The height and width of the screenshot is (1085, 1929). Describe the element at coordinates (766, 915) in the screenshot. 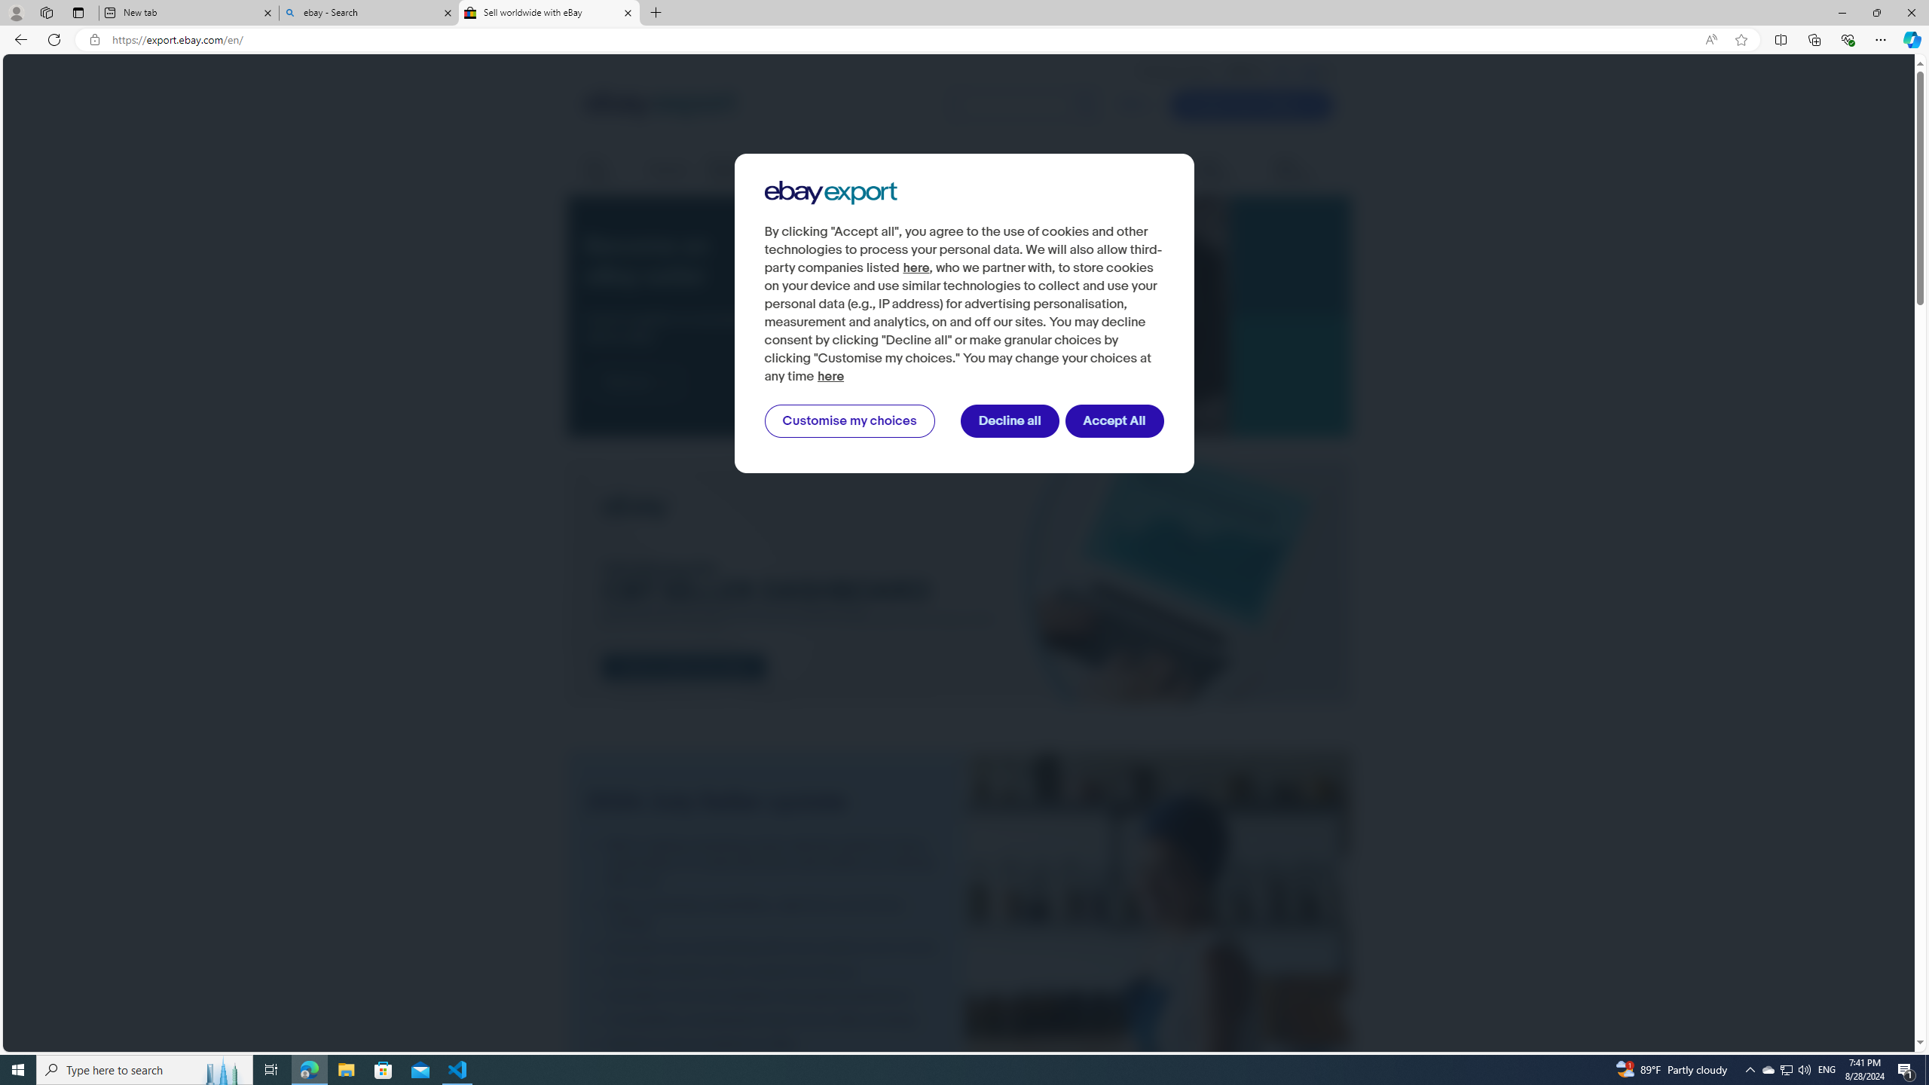

I see `More marketing capabilities, right from your Active Listings` at that location.